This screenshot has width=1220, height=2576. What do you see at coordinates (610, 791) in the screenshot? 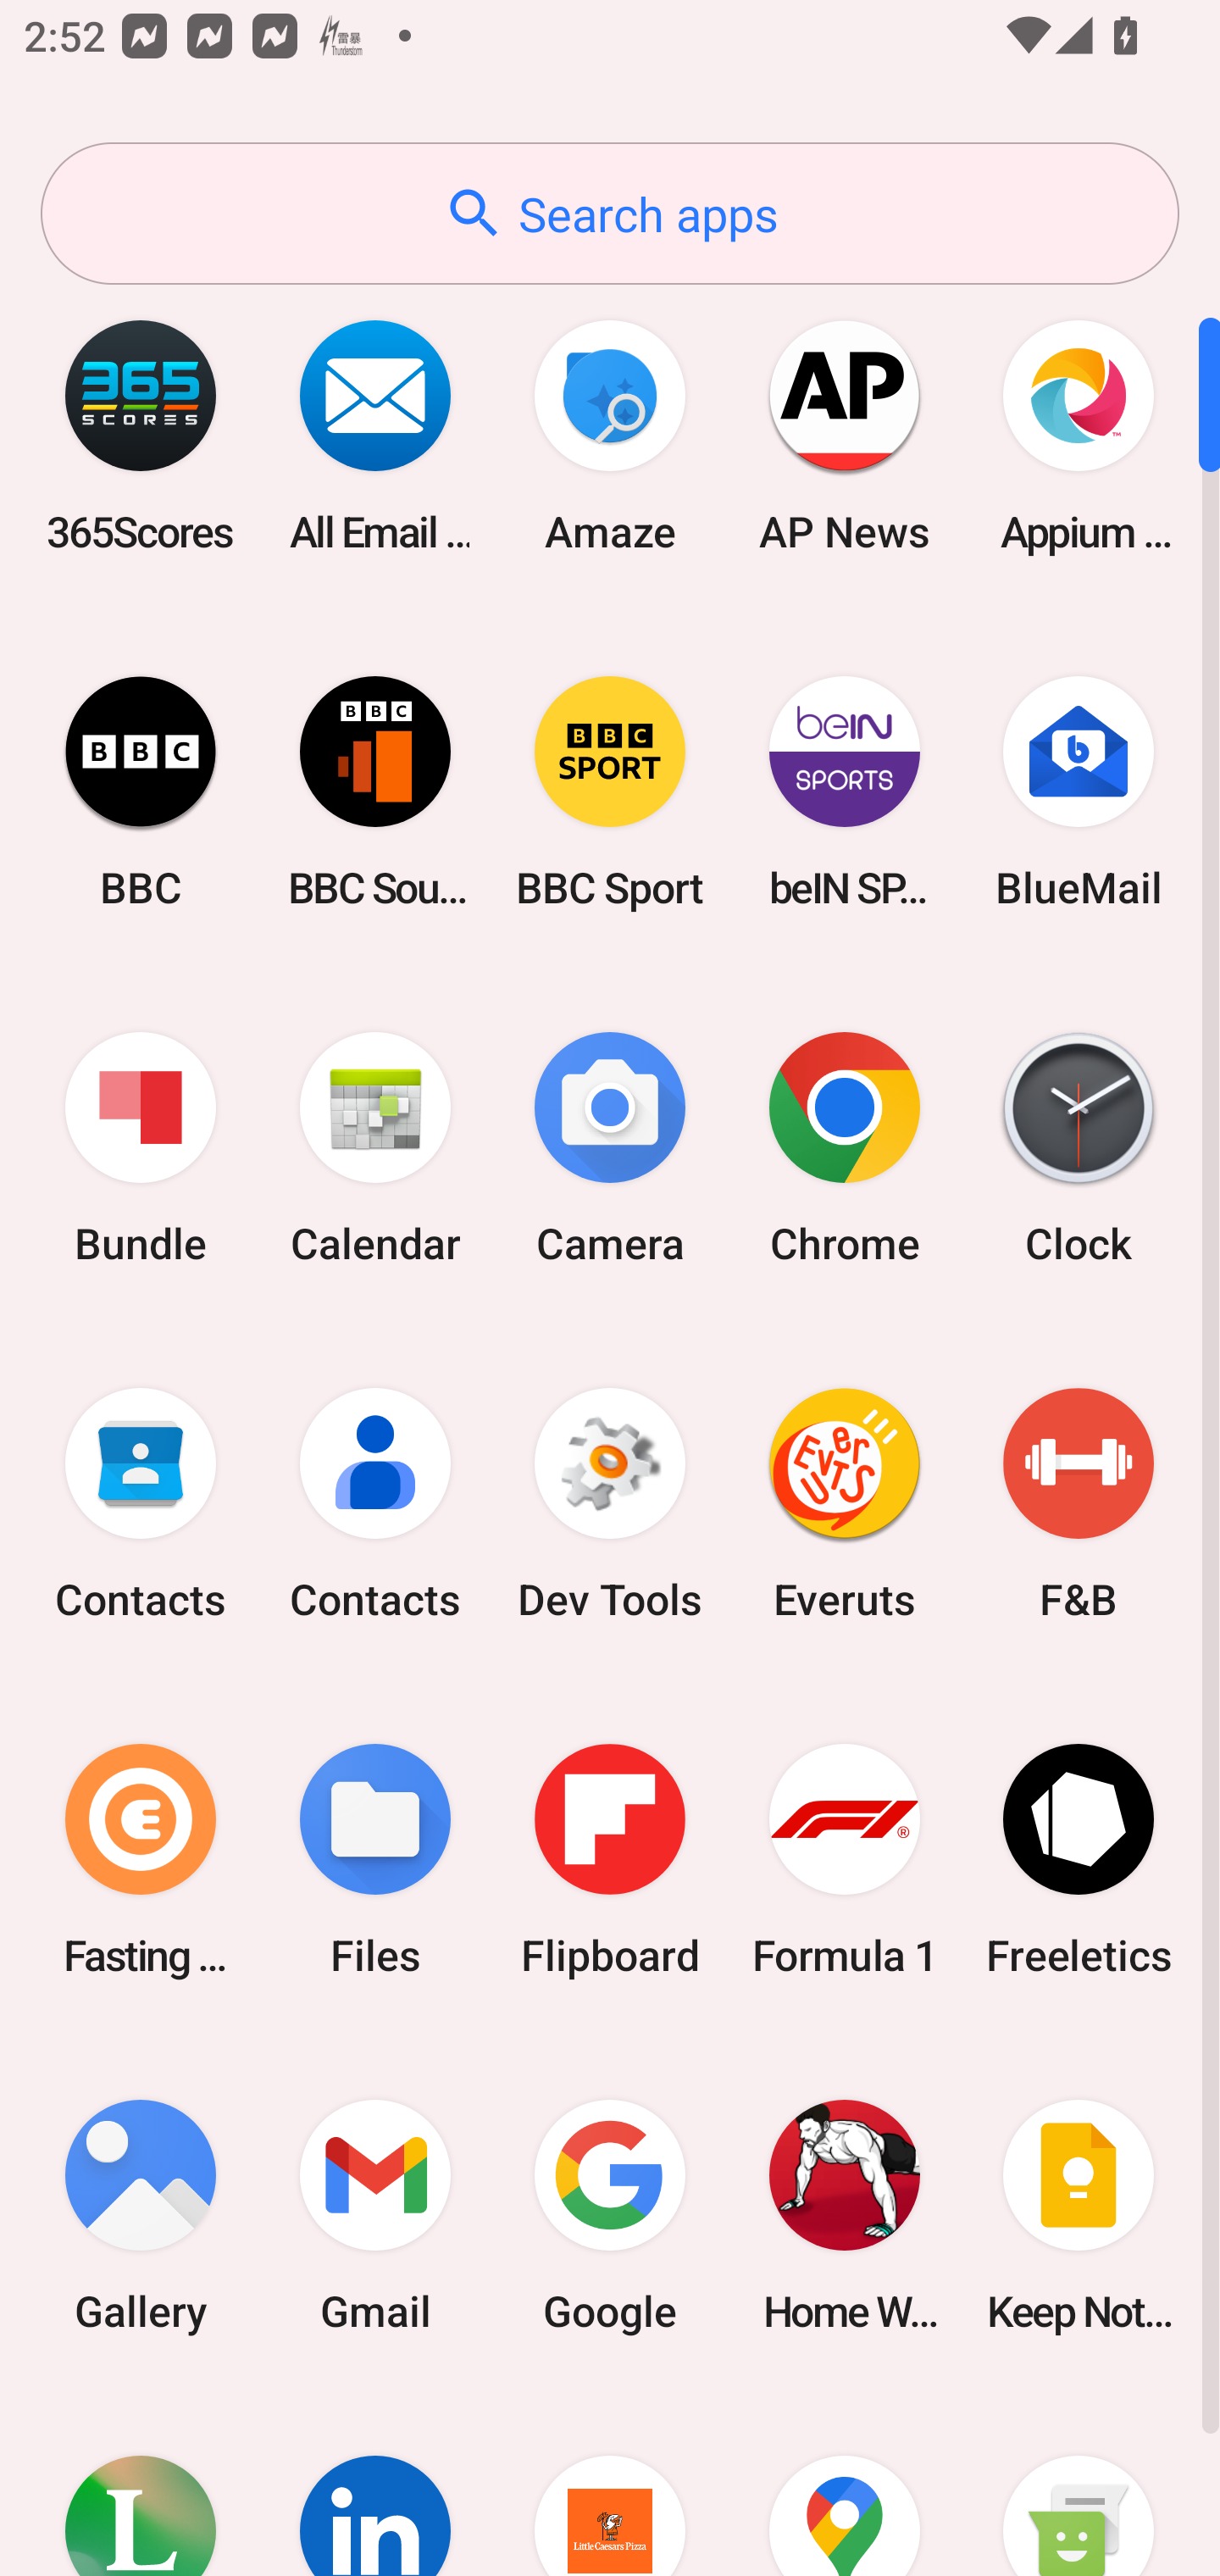
I see `BBC Sport` at bounding box center [610, 791].